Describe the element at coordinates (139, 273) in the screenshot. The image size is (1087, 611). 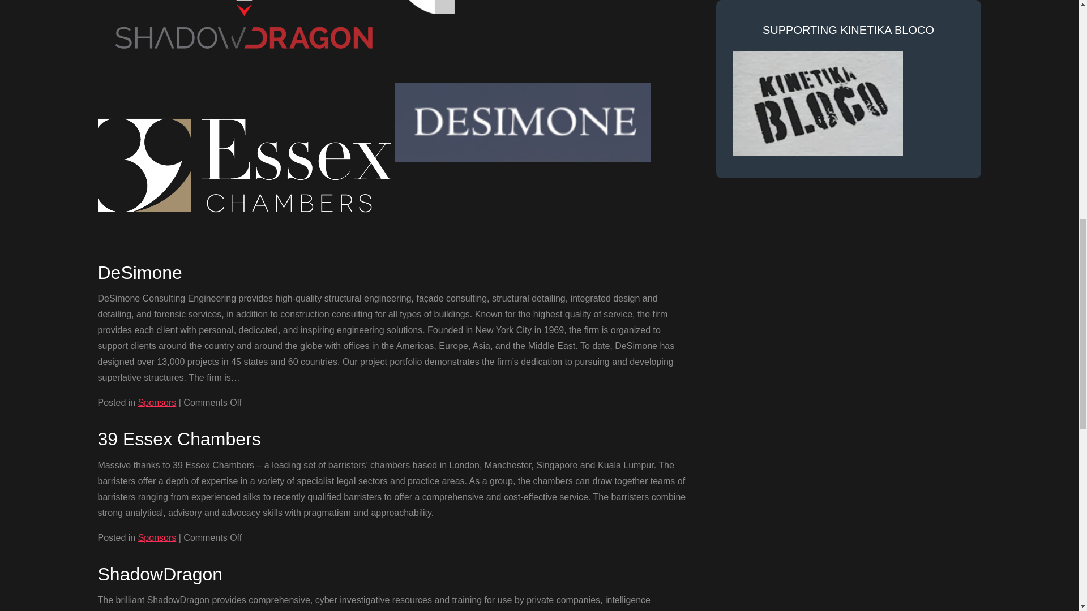
I see `DeSimone` at that location.